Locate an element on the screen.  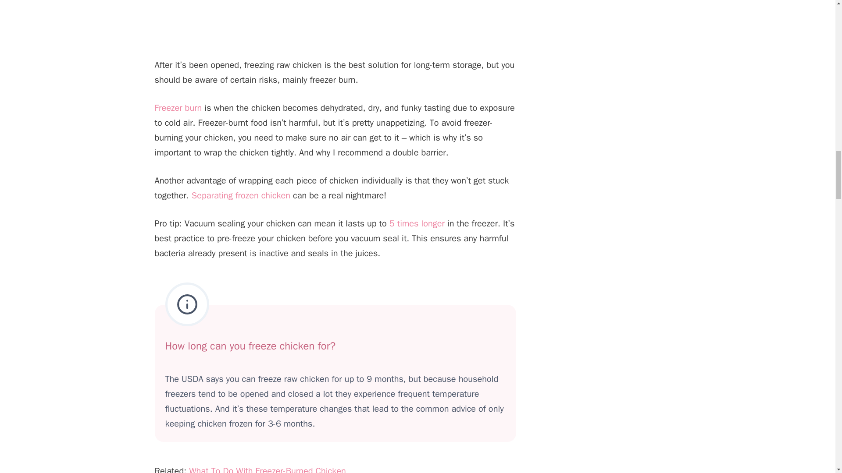
Separating frozen chicken is located at coordinates (241, 195).